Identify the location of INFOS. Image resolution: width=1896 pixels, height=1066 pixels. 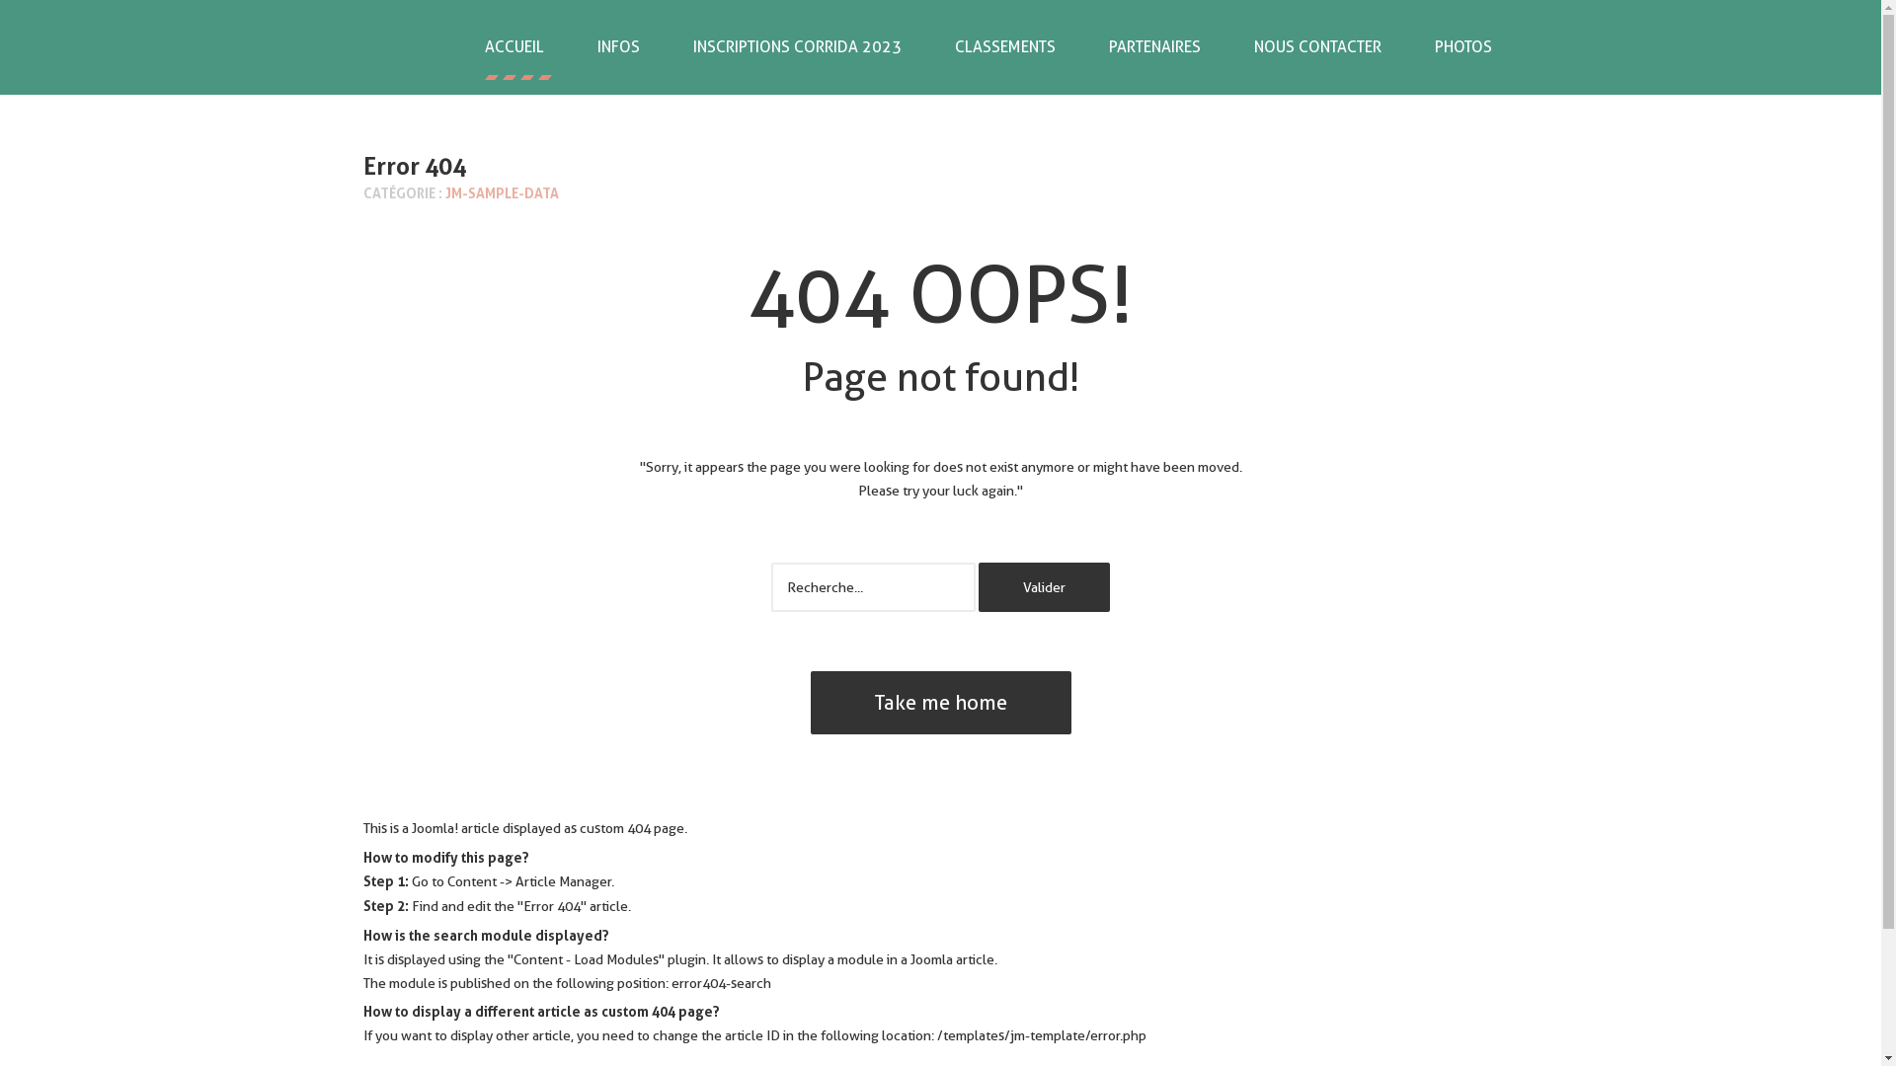
(618, 47).